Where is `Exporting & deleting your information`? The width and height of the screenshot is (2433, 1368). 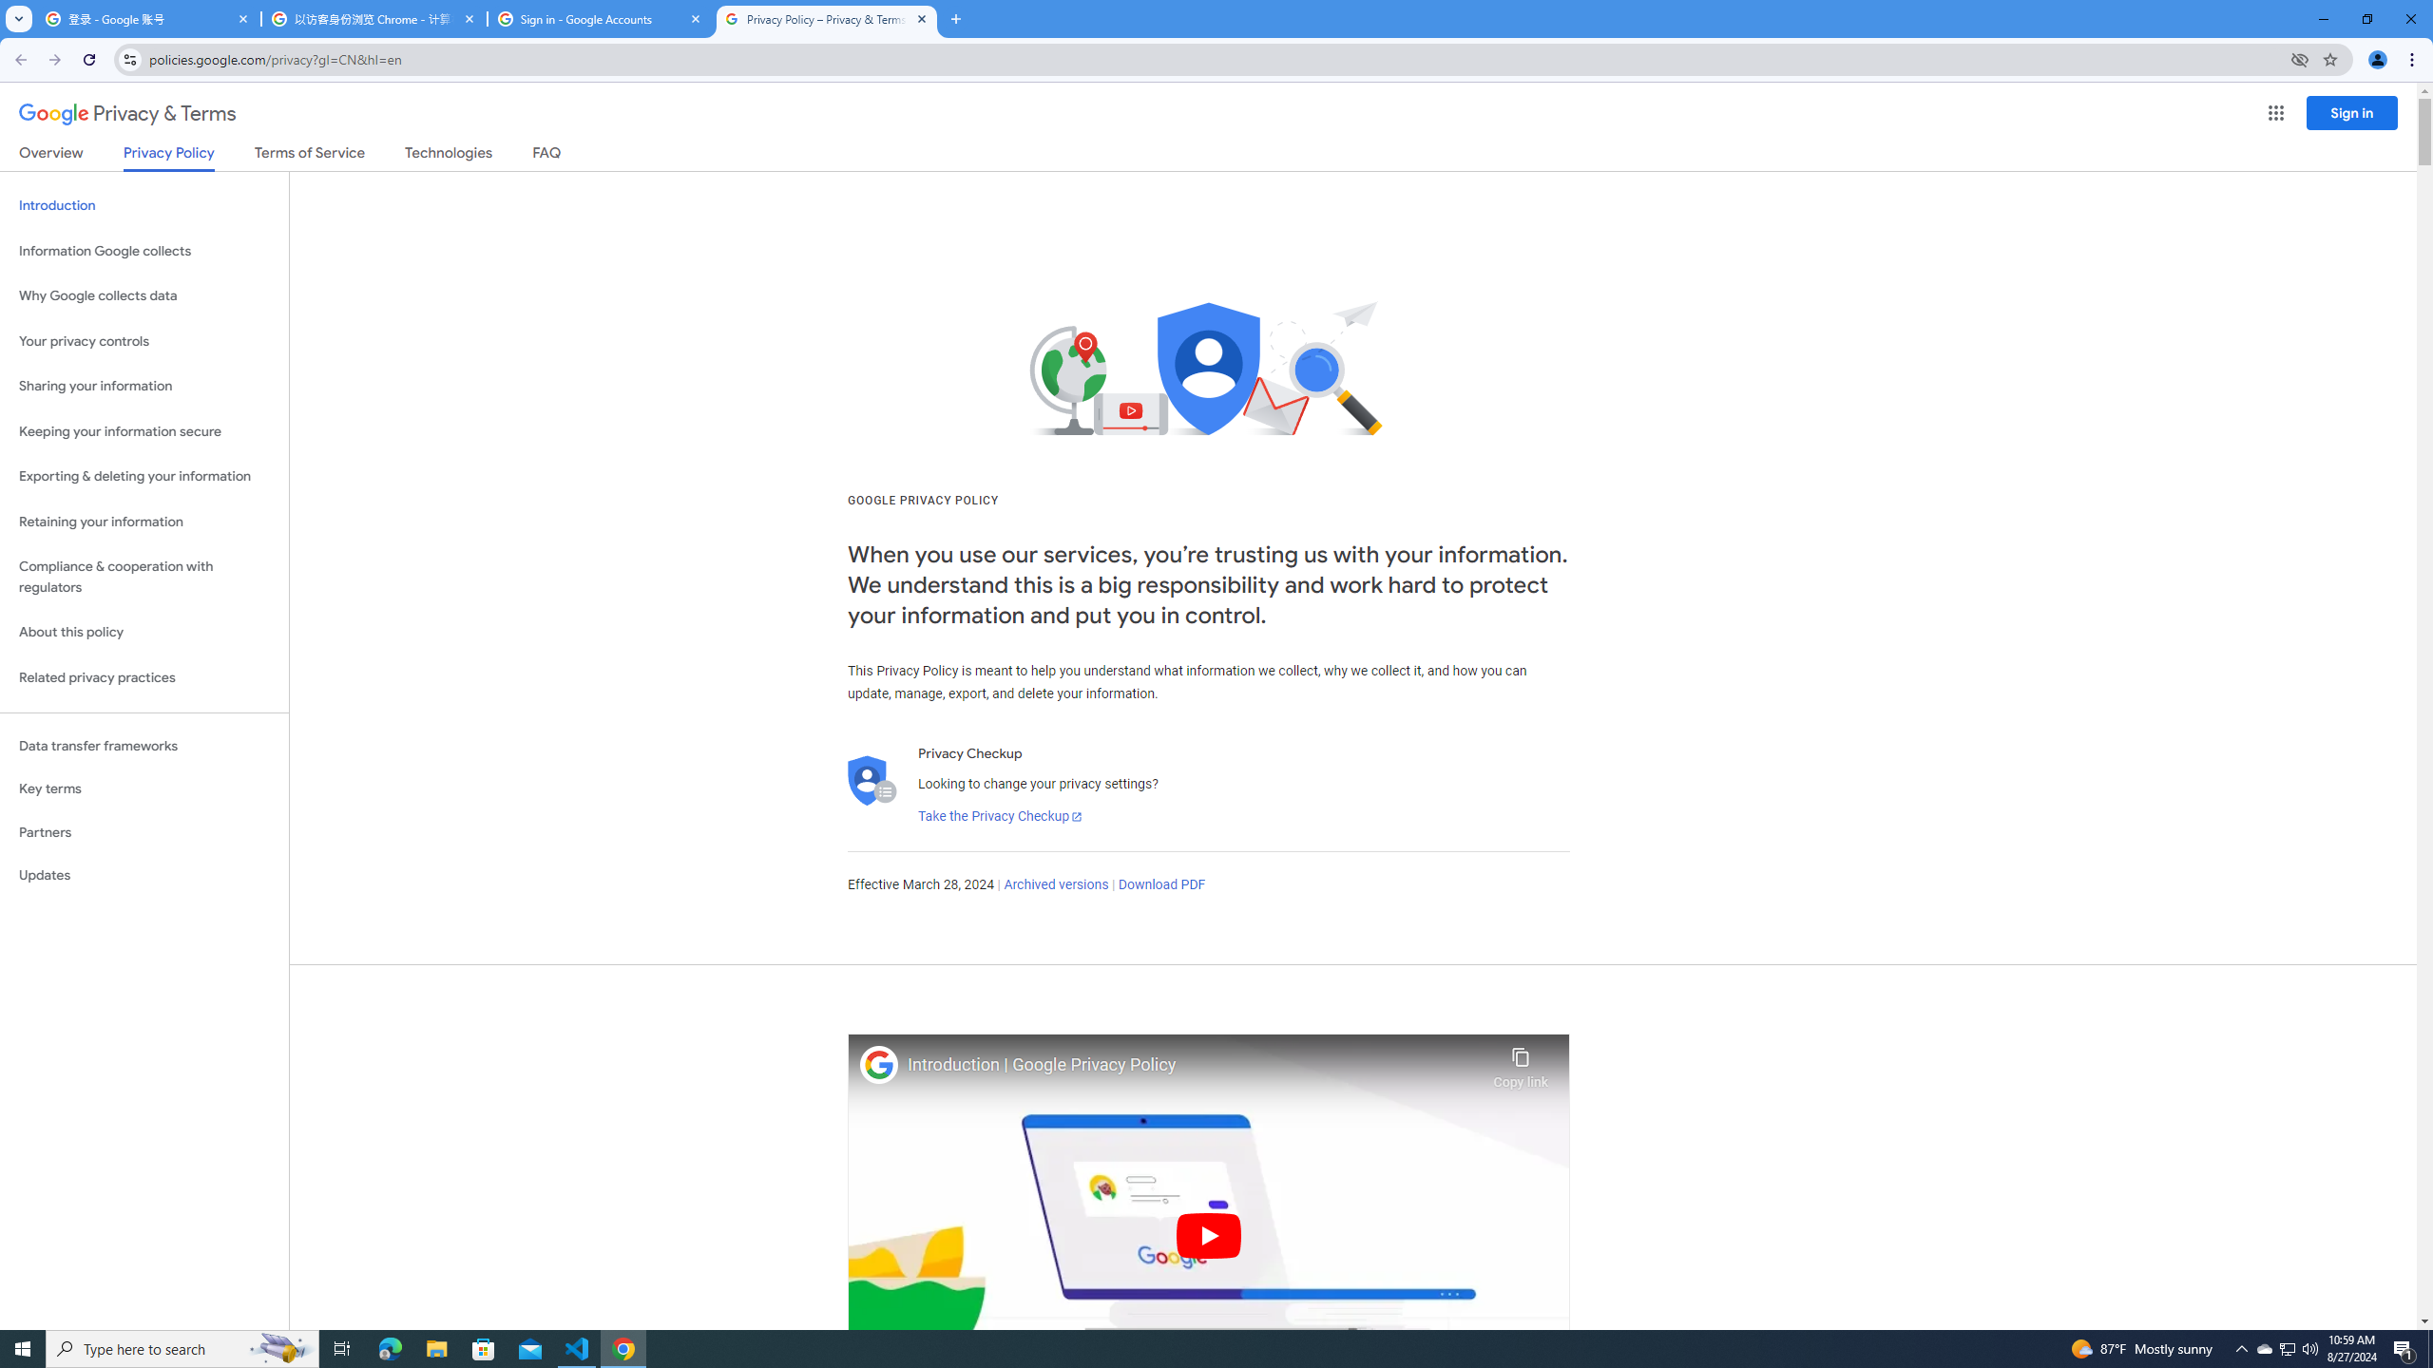 Exporting & deleting your information is located at coordinates (144, 477).